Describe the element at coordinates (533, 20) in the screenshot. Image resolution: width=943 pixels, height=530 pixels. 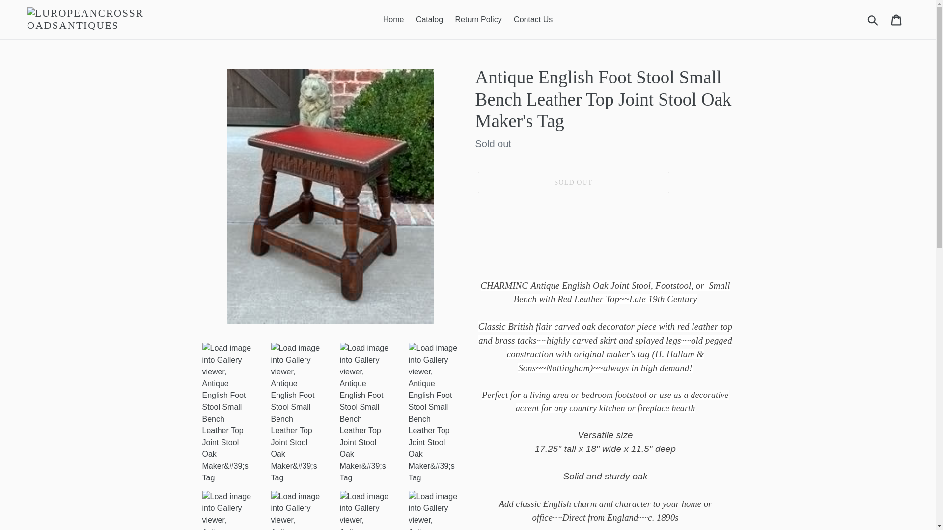
I see `Contact Us` at that location.